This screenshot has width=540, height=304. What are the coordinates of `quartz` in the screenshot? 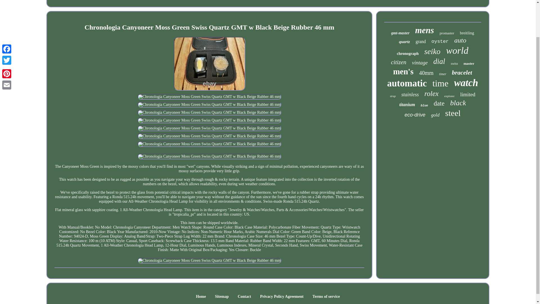 It's located at (404, 42).